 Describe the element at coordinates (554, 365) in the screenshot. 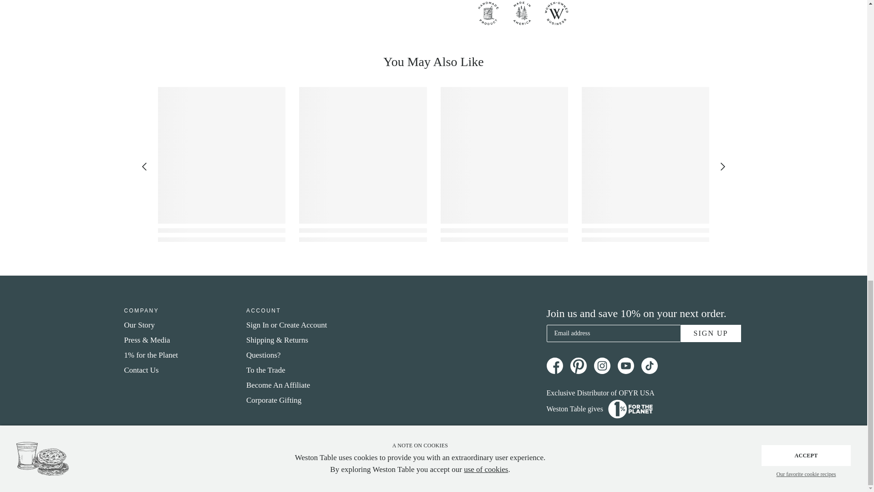

I see `facebook Created with Sketch.` at that location.